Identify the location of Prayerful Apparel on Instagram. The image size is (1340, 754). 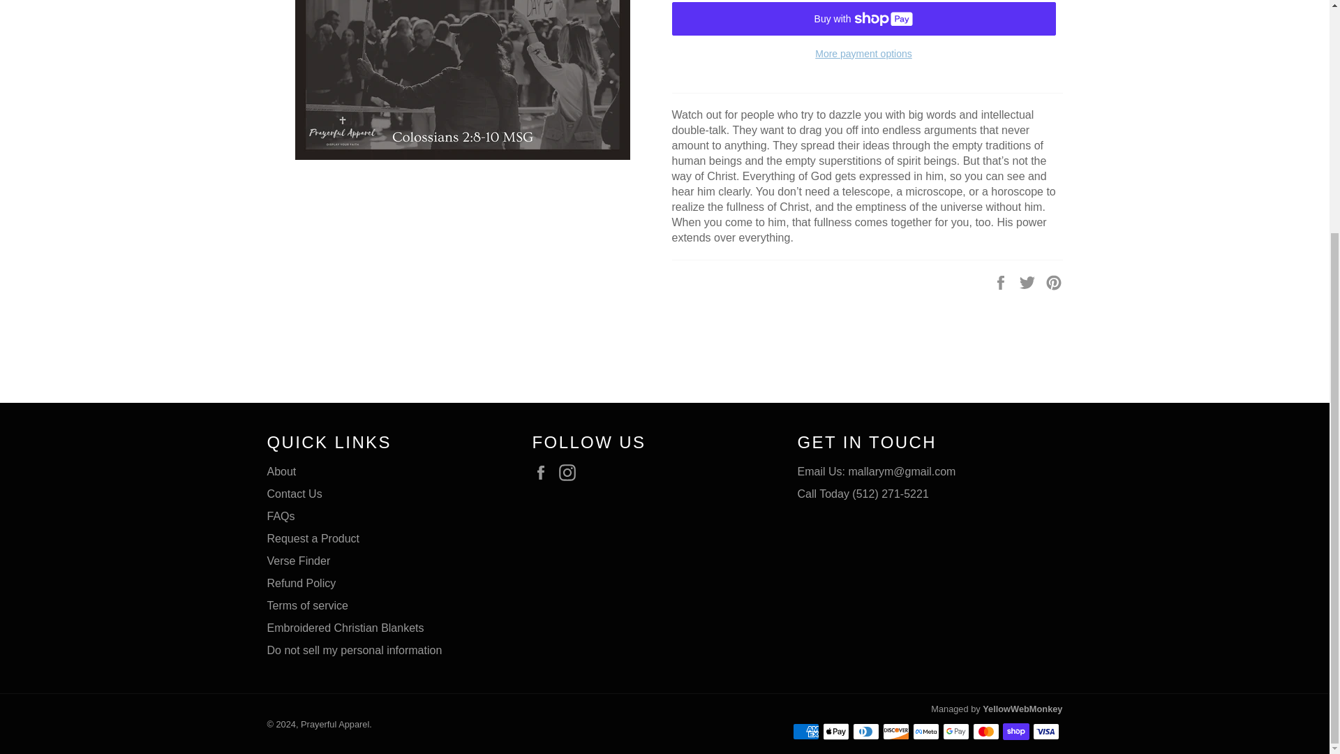
(571, 473).